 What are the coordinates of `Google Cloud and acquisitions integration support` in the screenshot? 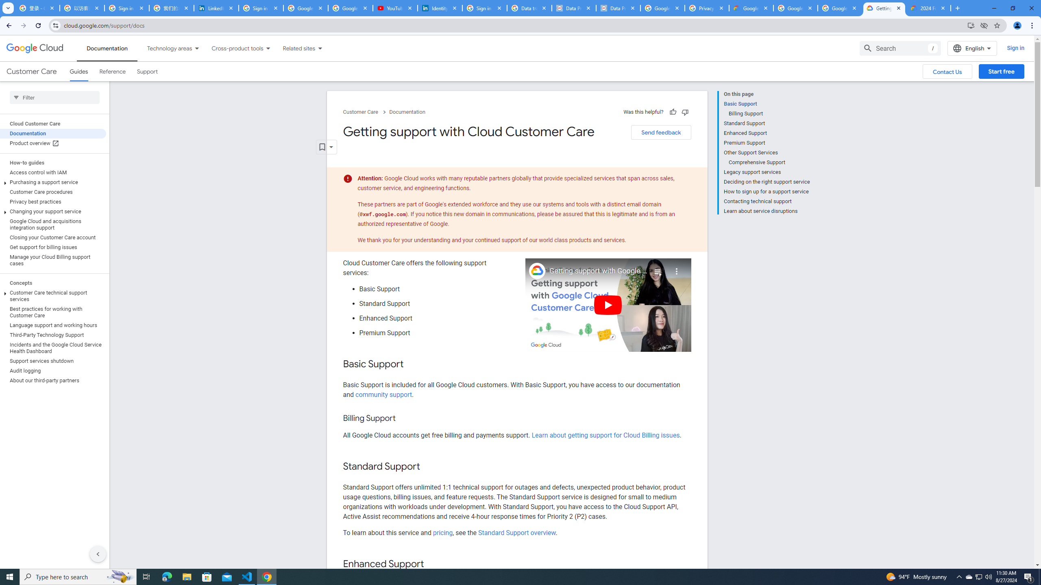 It's located at (53, 224).